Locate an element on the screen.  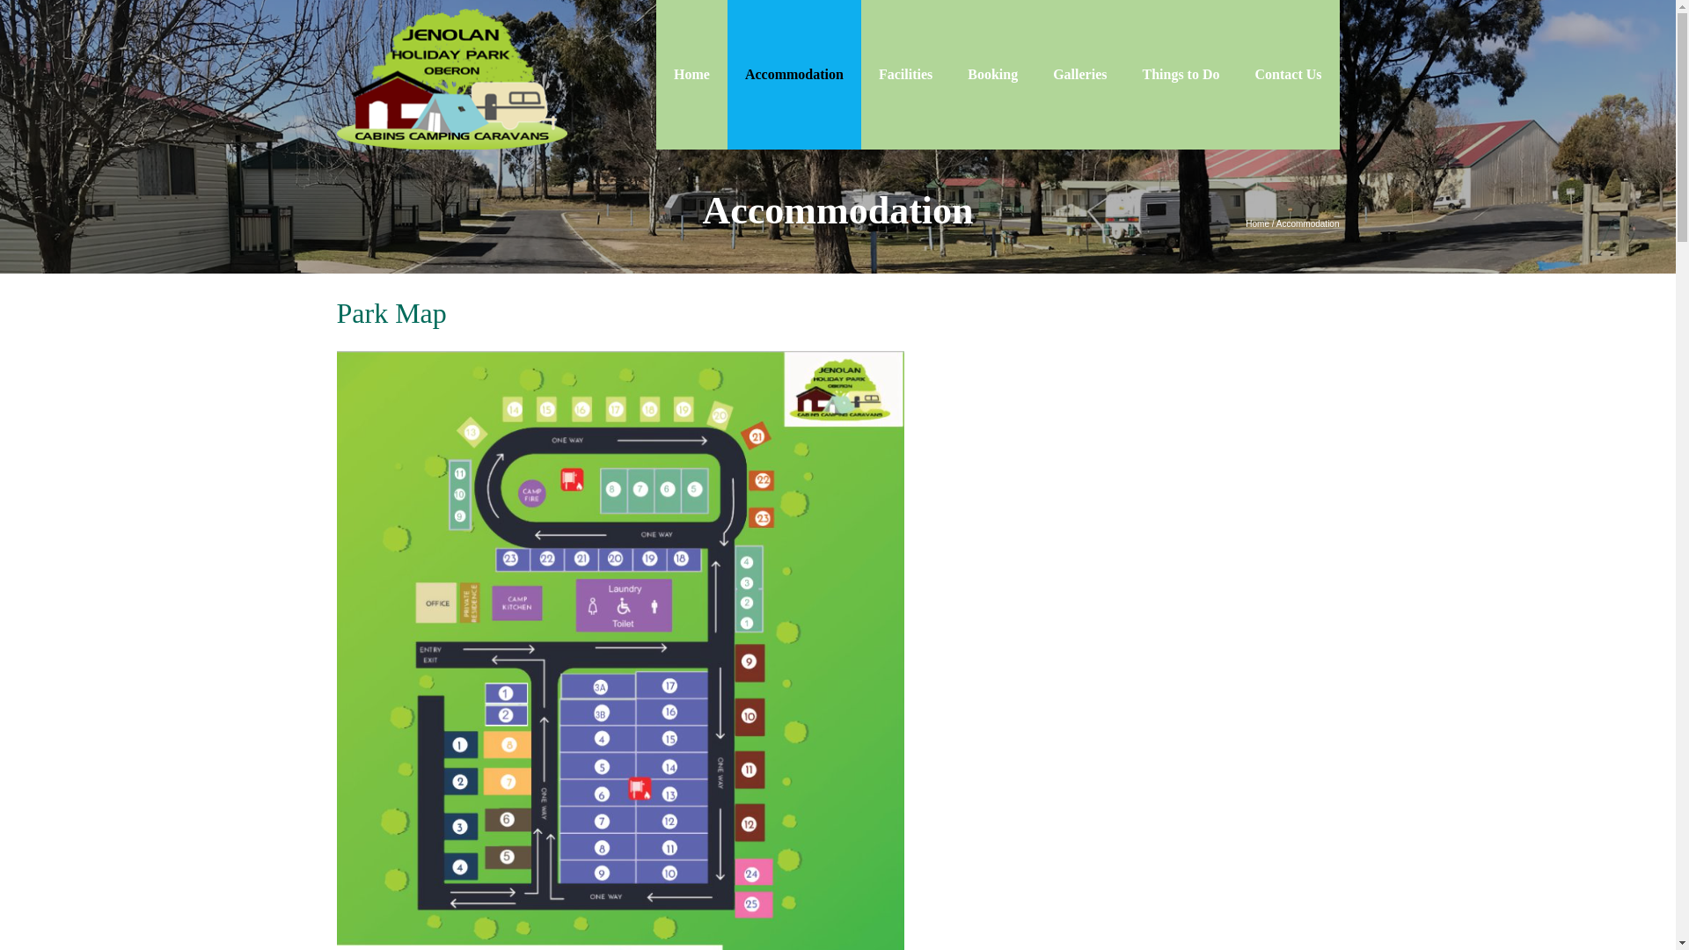
Galleries is located at coordinates (1080, 75).